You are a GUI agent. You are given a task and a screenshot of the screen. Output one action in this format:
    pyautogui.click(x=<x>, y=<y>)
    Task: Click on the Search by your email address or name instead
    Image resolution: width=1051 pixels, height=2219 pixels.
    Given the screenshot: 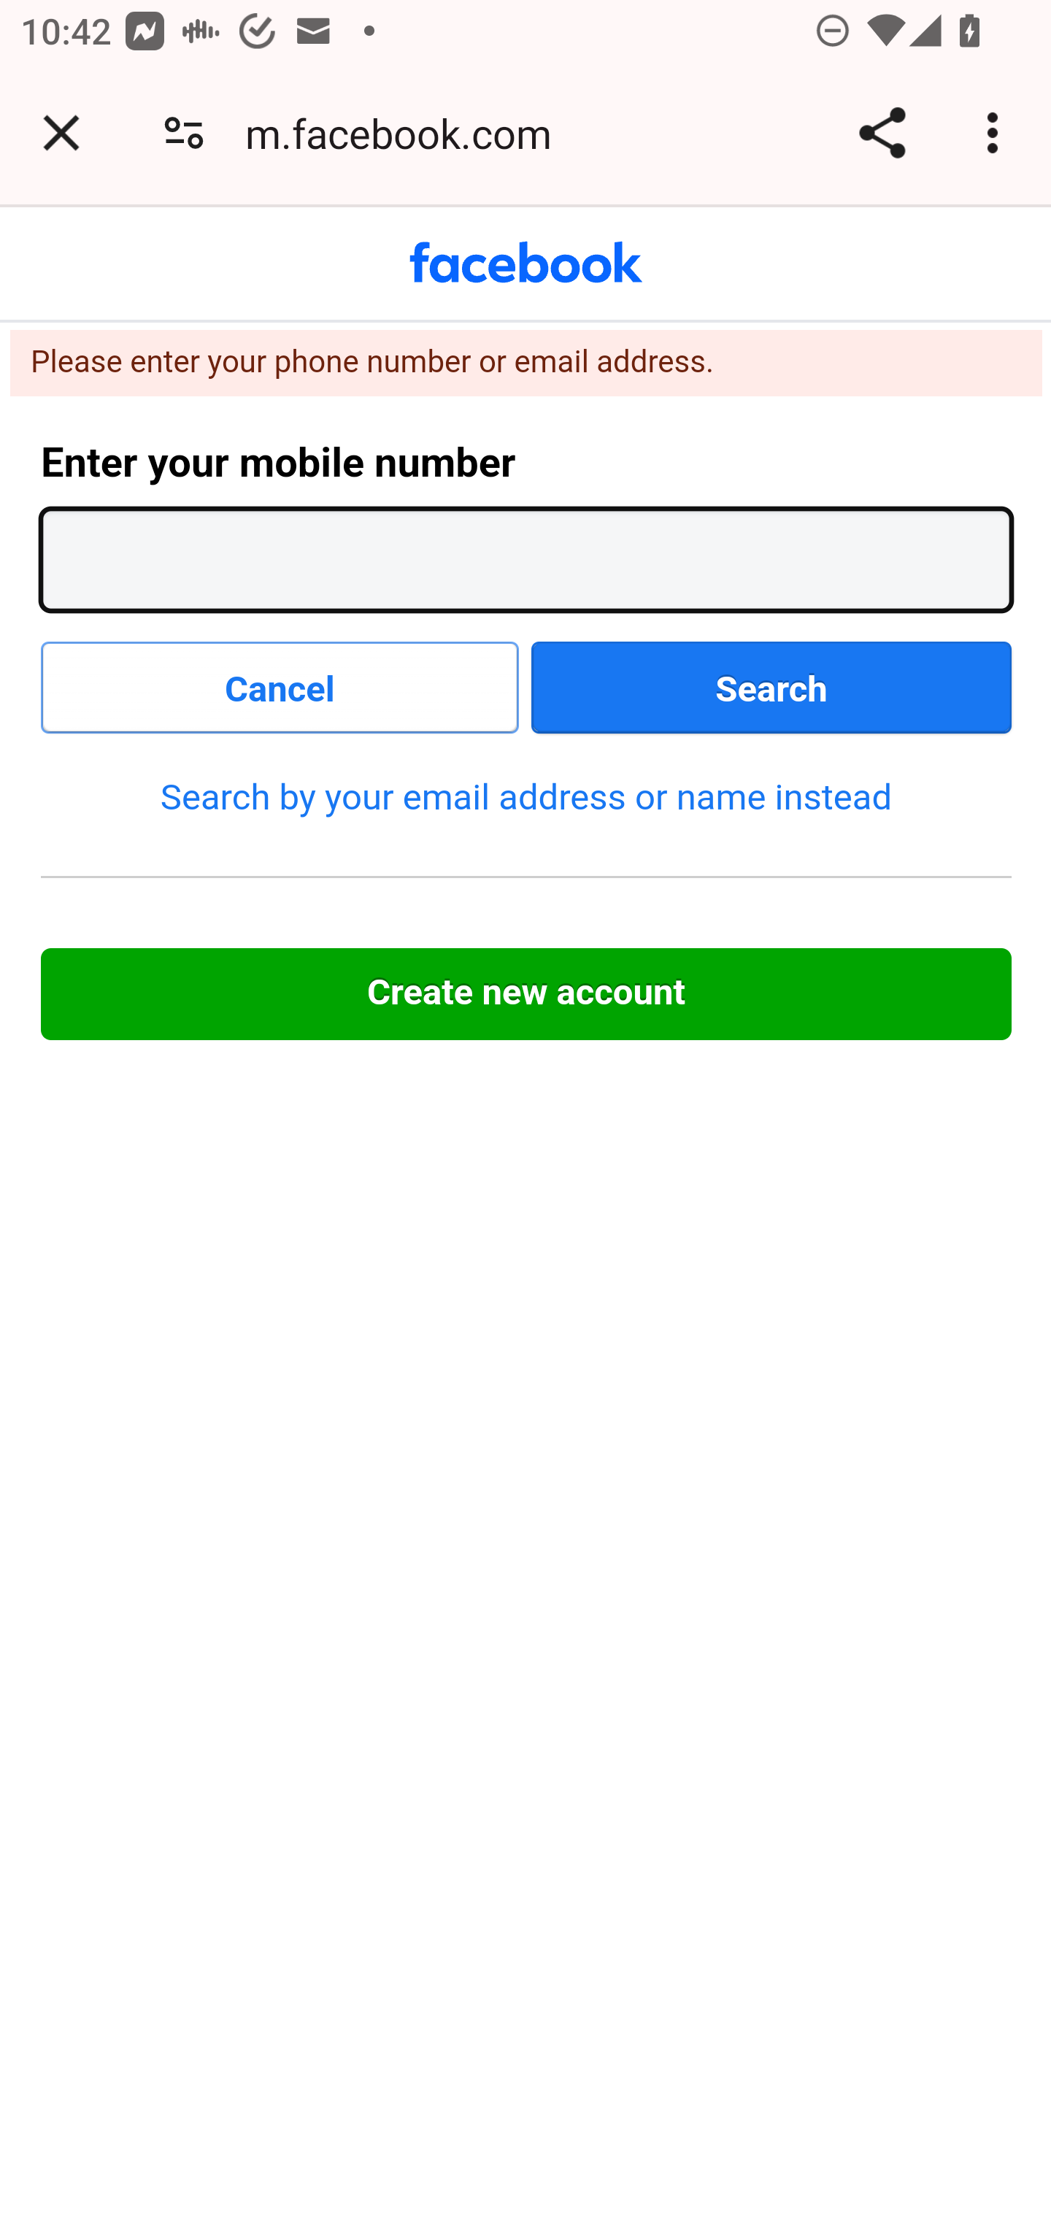 What is the action you would take?
    pyautogui.click(x=526, y=796)
    